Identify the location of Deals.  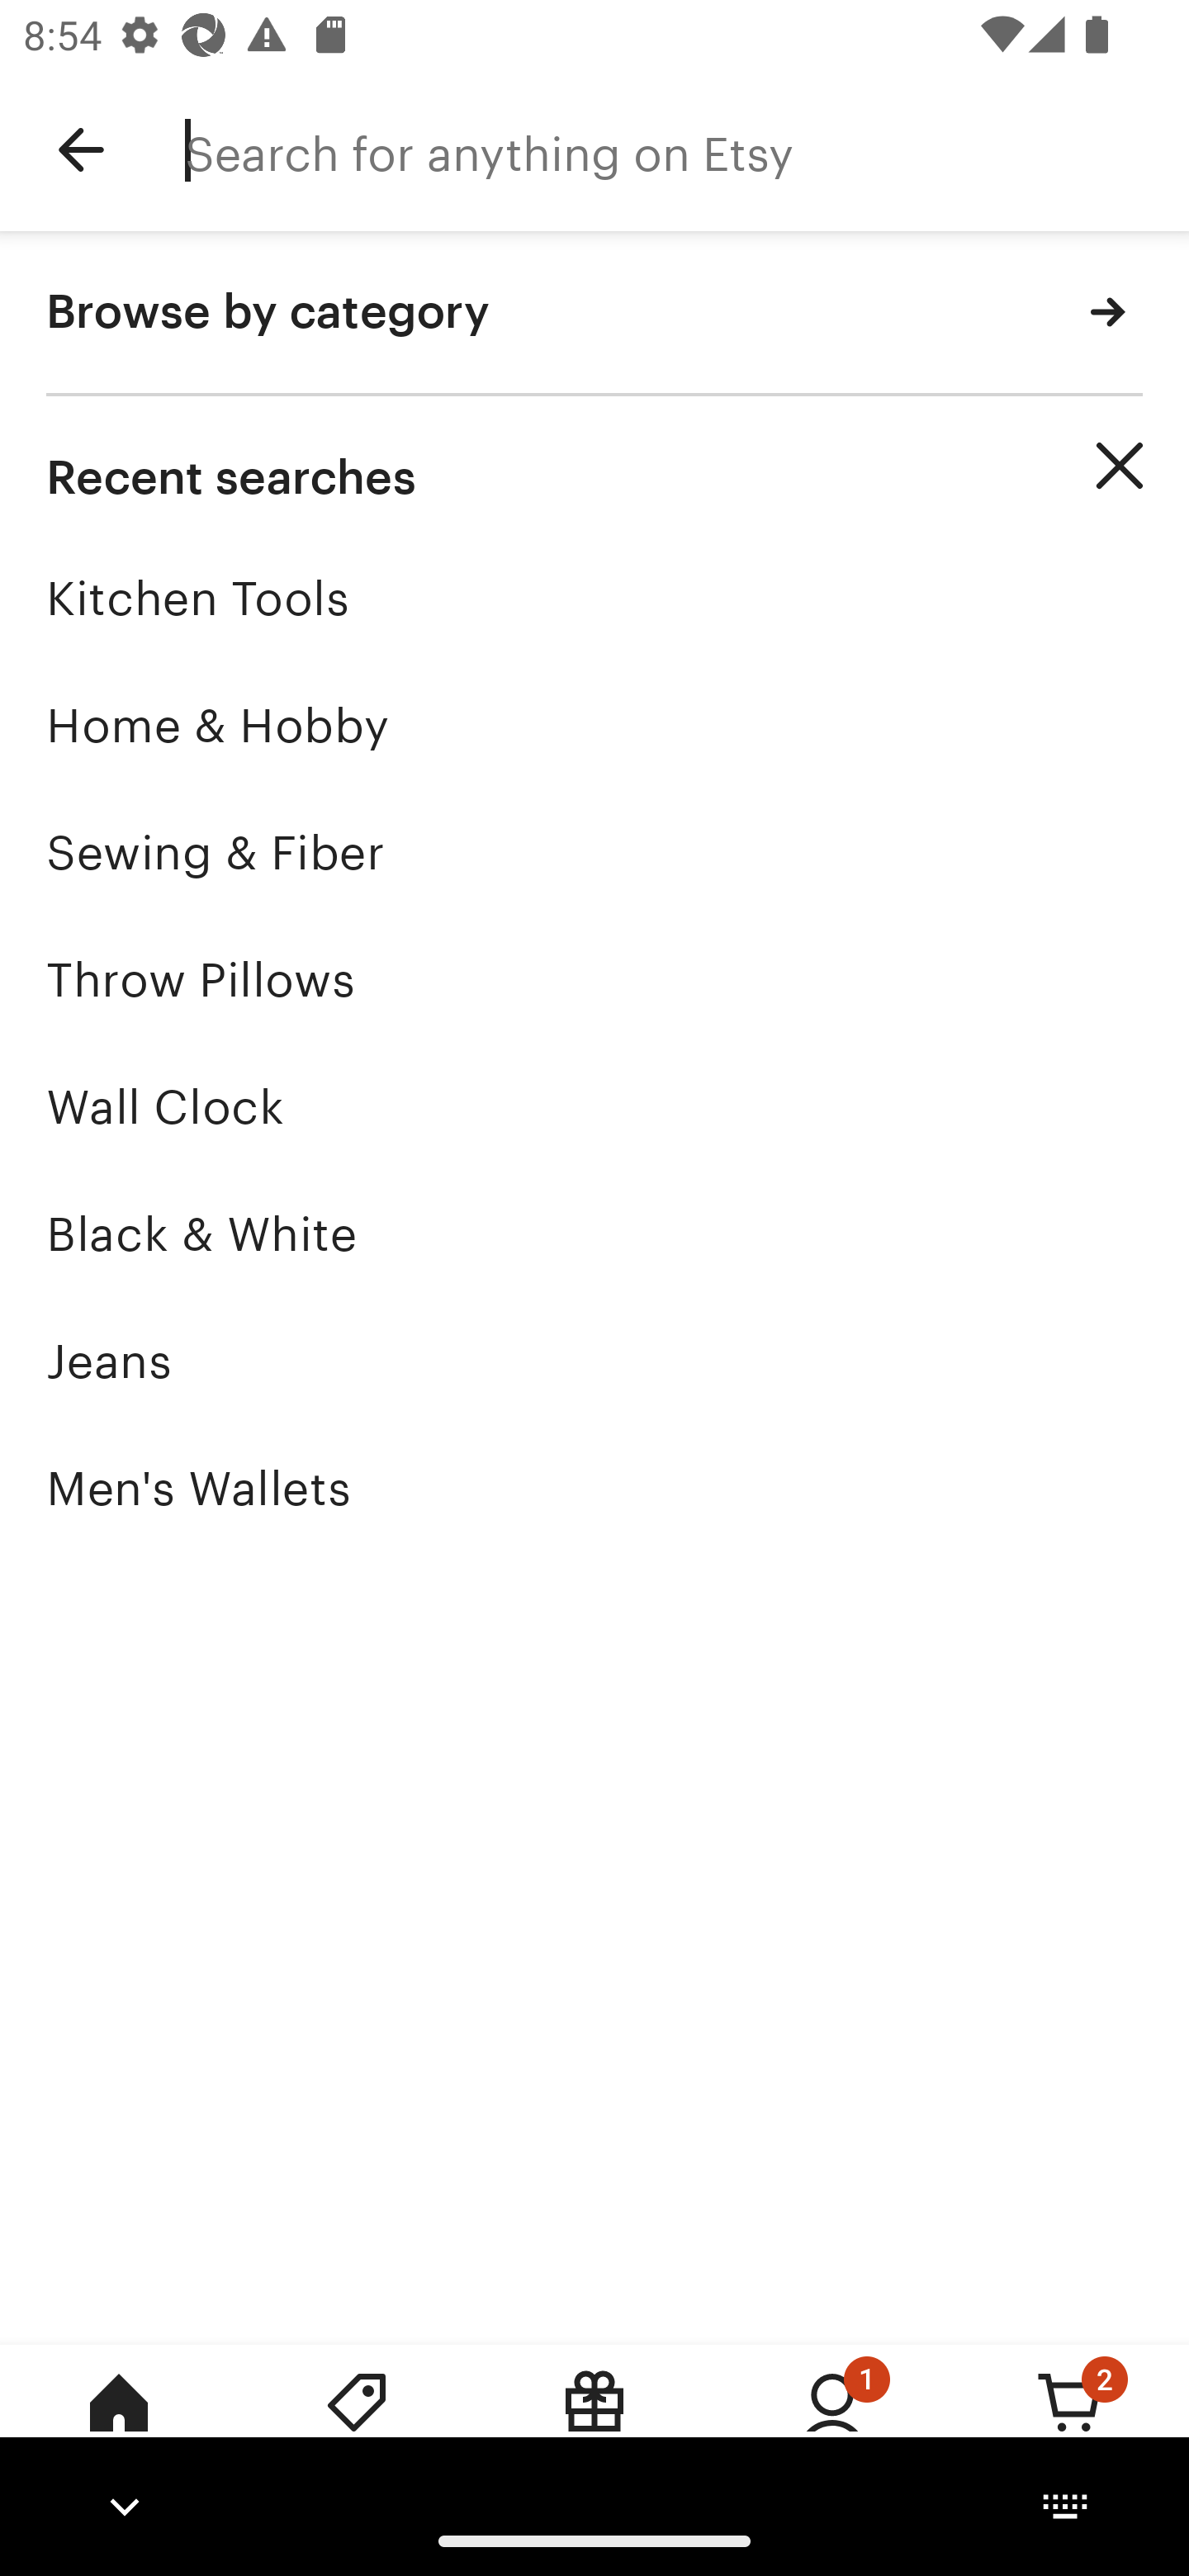
(357, 2425).